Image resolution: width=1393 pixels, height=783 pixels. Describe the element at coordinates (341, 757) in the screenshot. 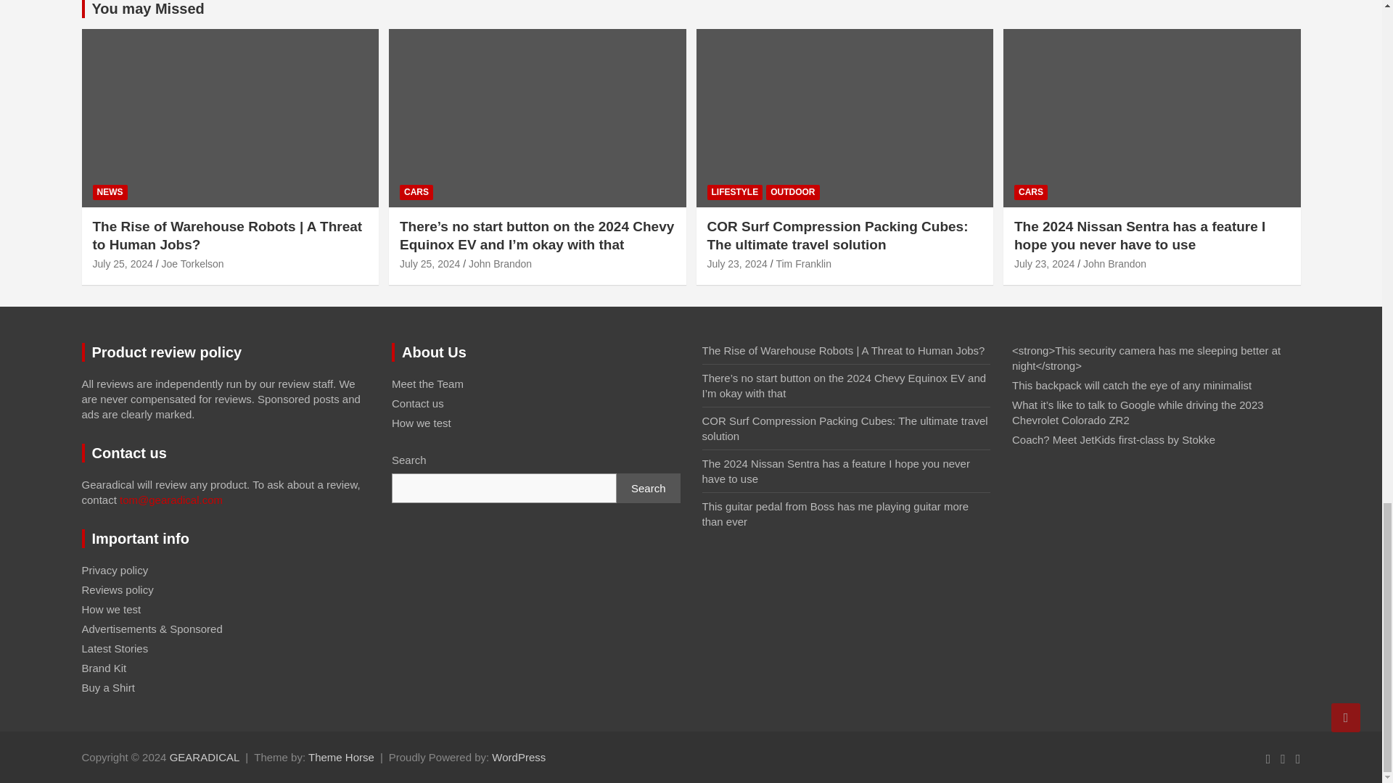

I see `Theme Horse` at that location.